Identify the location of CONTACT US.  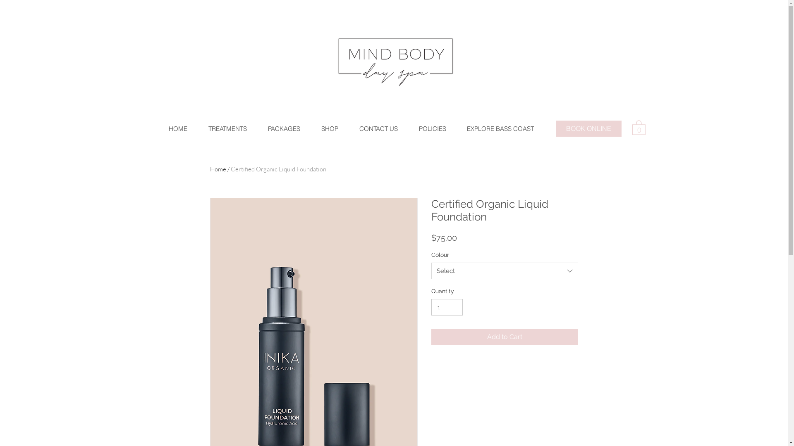
(378, 129).